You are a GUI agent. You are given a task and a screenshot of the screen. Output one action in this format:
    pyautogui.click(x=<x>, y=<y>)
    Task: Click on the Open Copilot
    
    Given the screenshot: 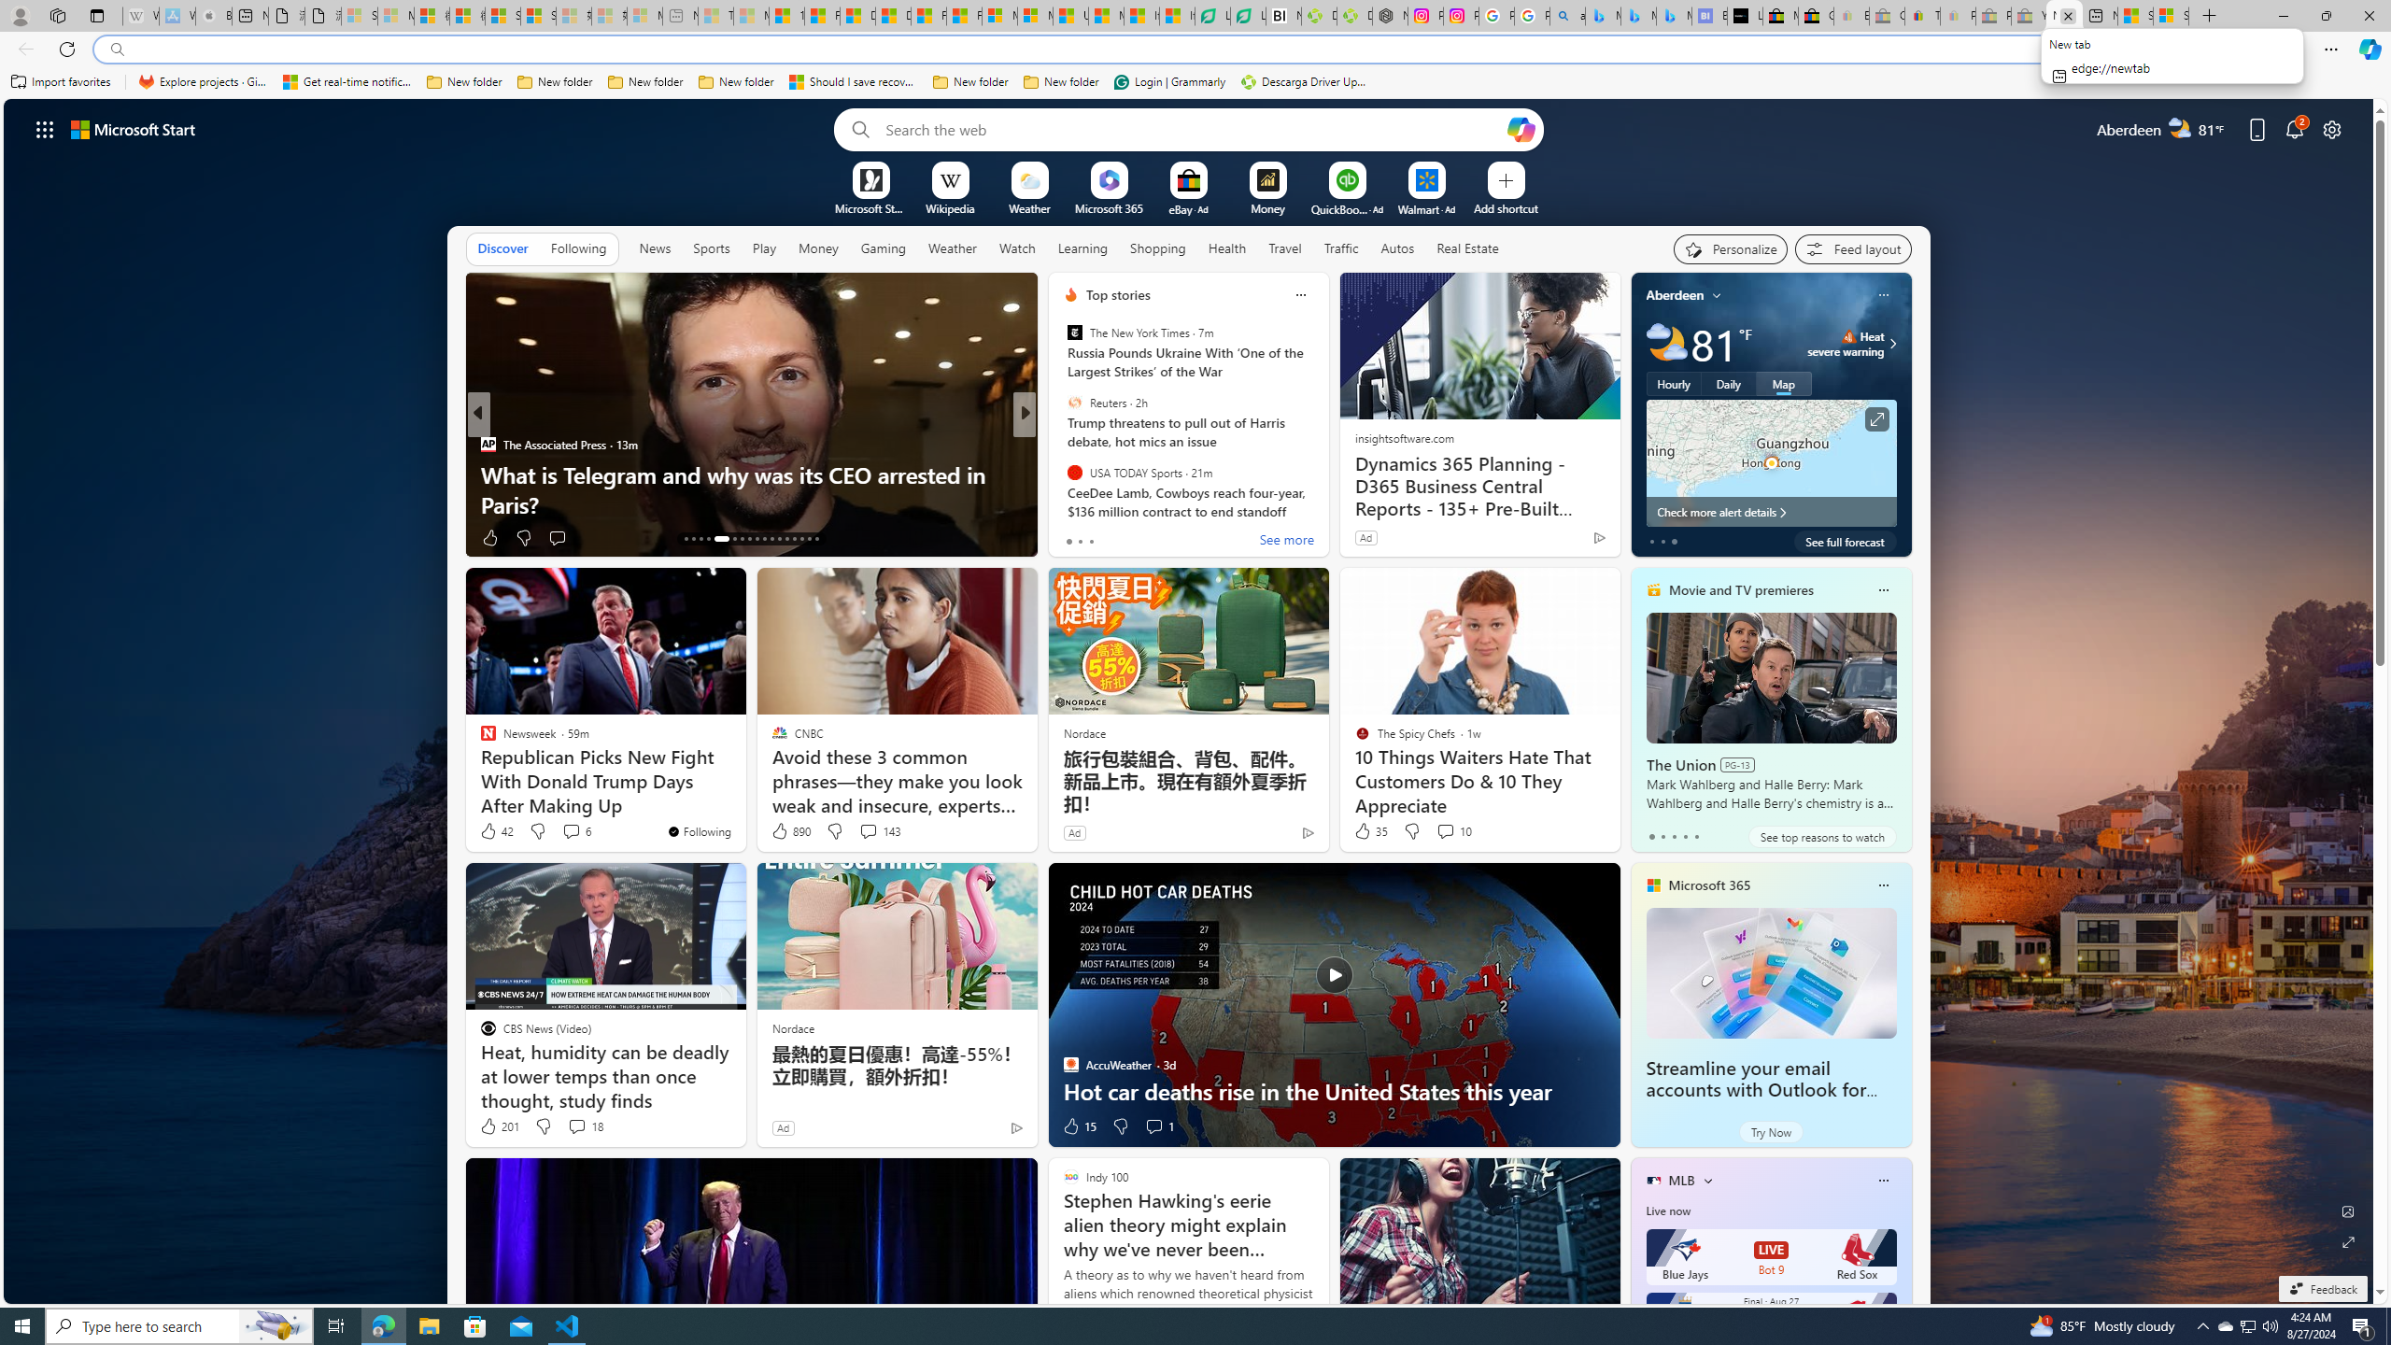 What is the action you would take?
    pyautogui.click(x=1521, y=129)
    